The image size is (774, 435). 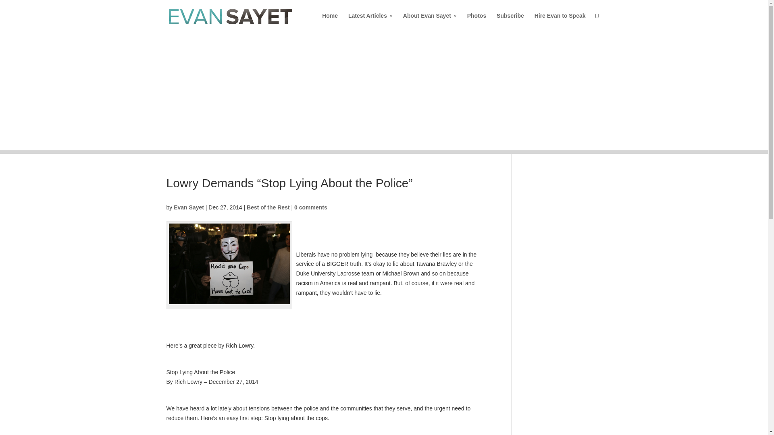 What do you see at coordinates (268, 207) in the screenshot?
I see `Best of the Rest` at bounding box center [268, 207].